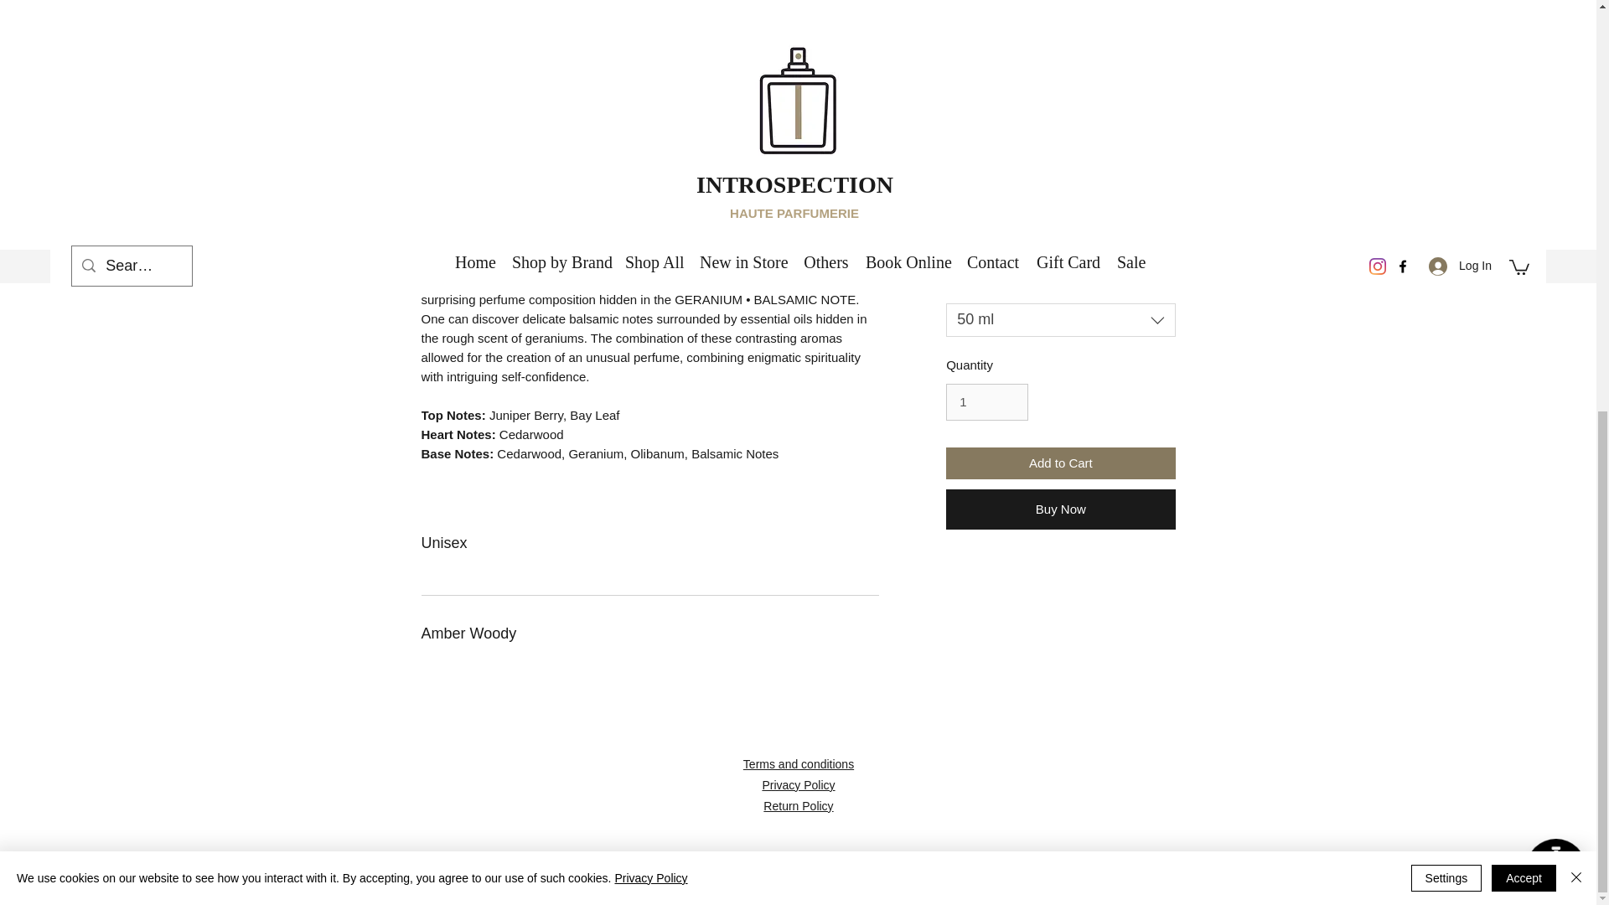 Image resolution: width=1609 pixels, height=905 pixels. I want to click on 50 ml, so click(1059, 319).